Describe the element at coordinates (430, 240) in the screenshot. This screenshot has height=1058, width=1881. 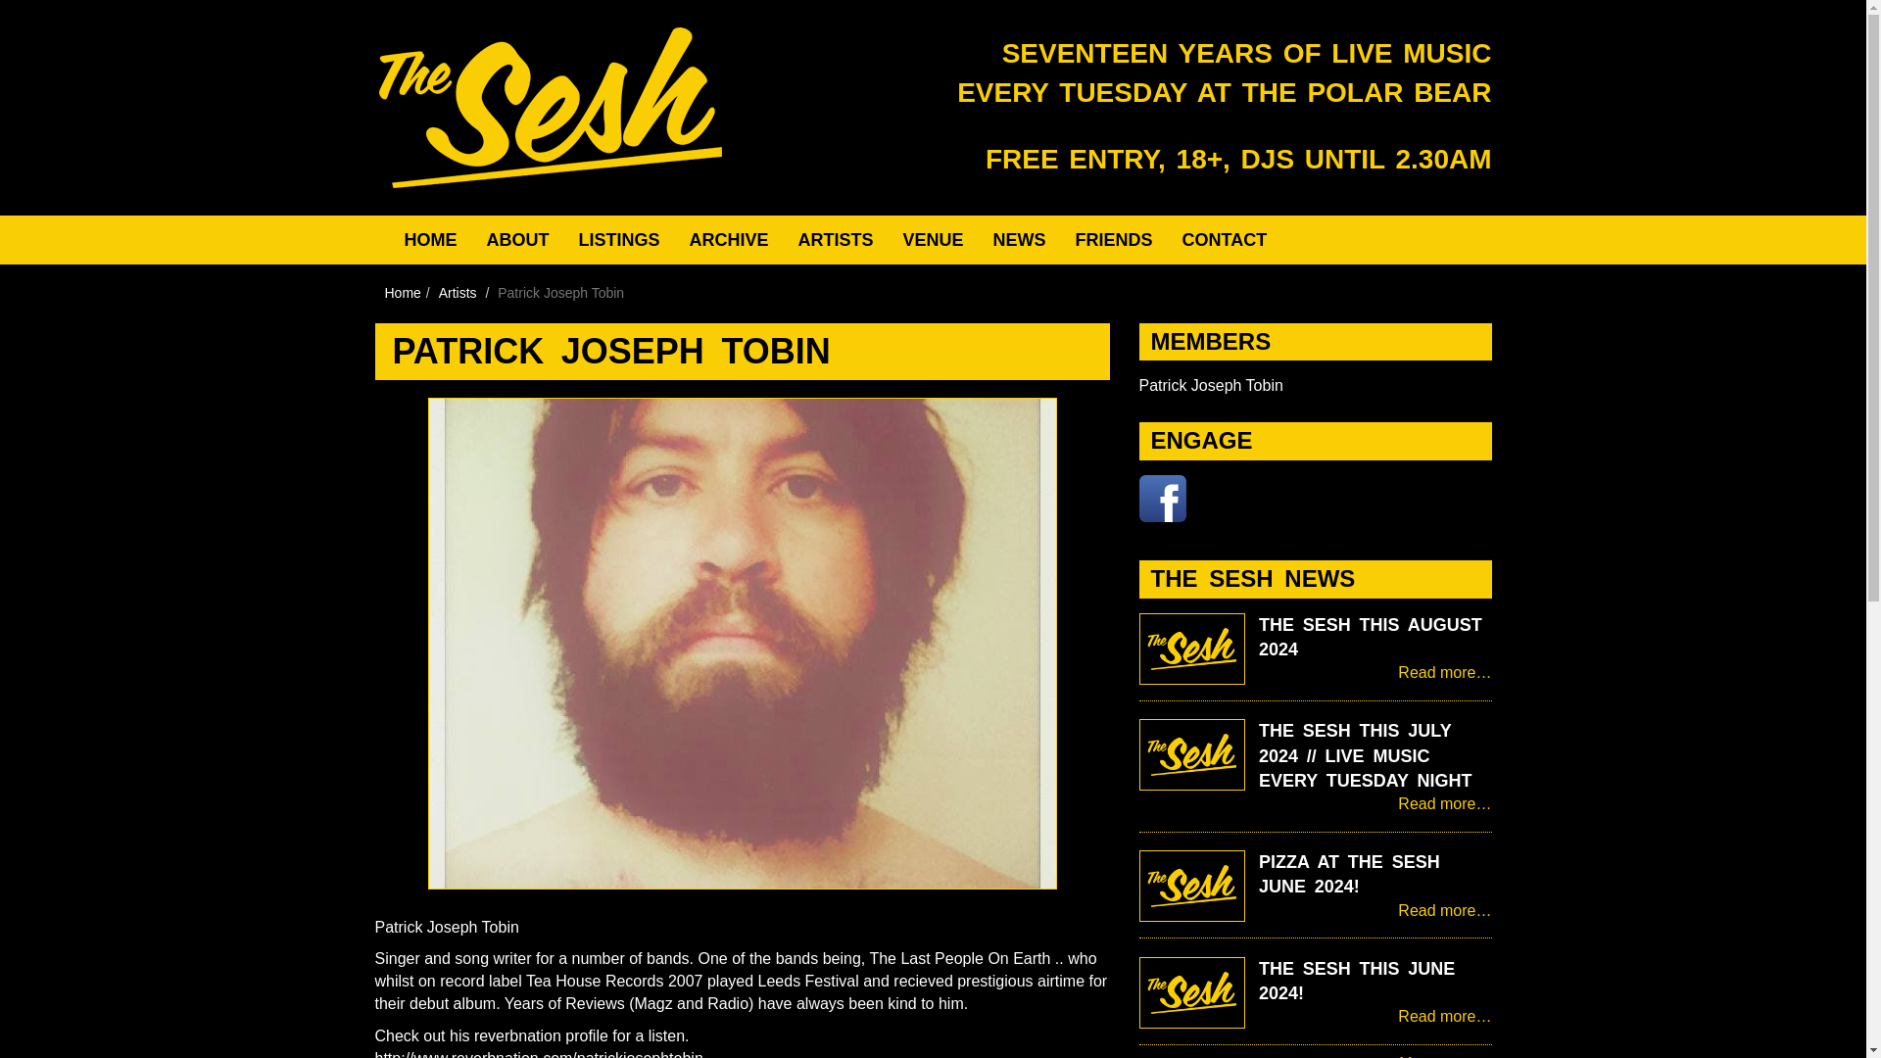
I see `Home` at that location.